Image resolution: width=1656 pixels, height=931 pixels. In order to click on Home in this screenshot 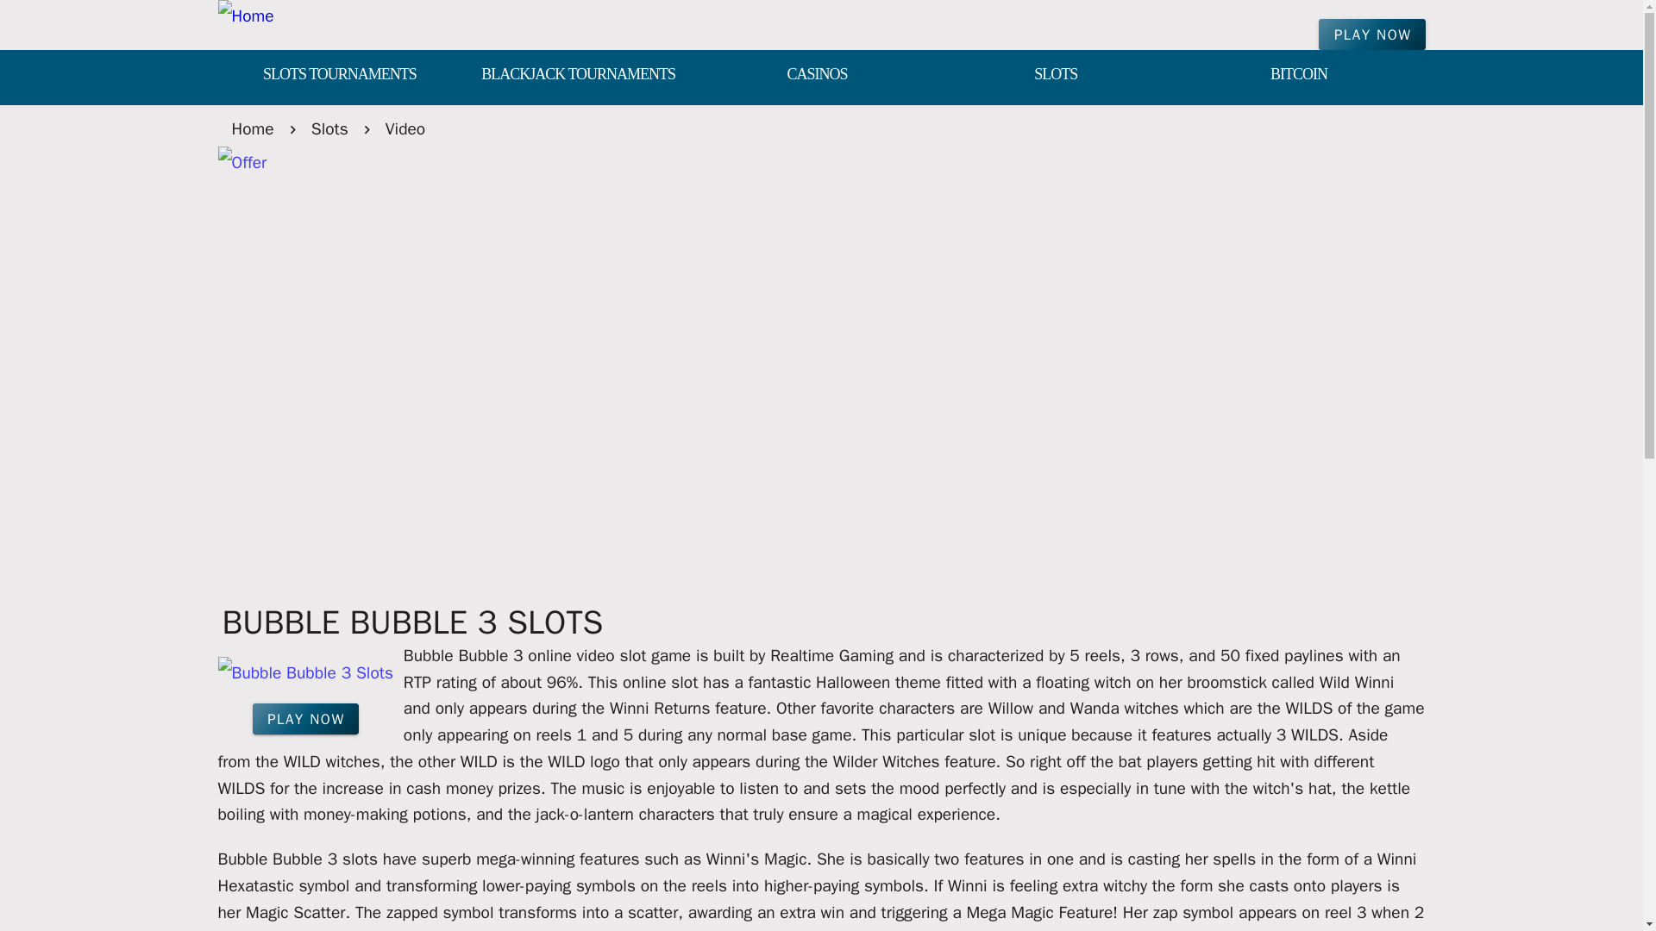, I will do `click(252, 128)`.